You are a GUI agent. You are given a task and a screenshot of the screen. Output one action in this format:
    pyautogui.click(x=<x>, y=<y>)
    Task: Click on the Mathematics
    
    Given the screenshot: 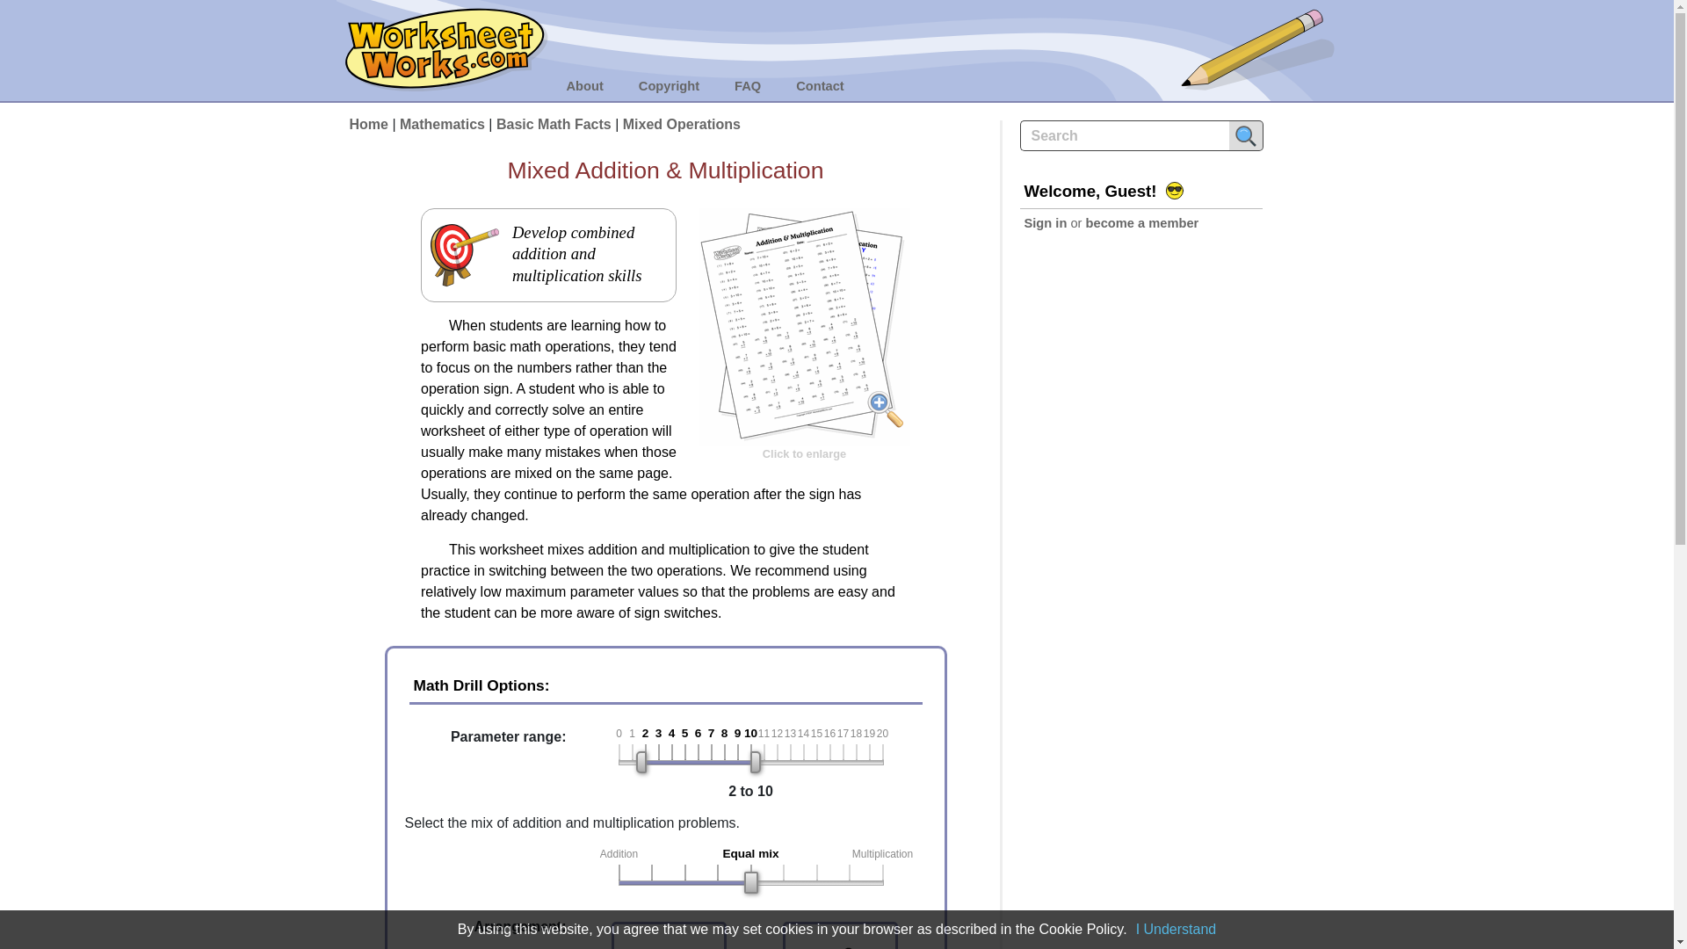 What is the action you would take?
    pyautogui.click(x=443, y=124)
    